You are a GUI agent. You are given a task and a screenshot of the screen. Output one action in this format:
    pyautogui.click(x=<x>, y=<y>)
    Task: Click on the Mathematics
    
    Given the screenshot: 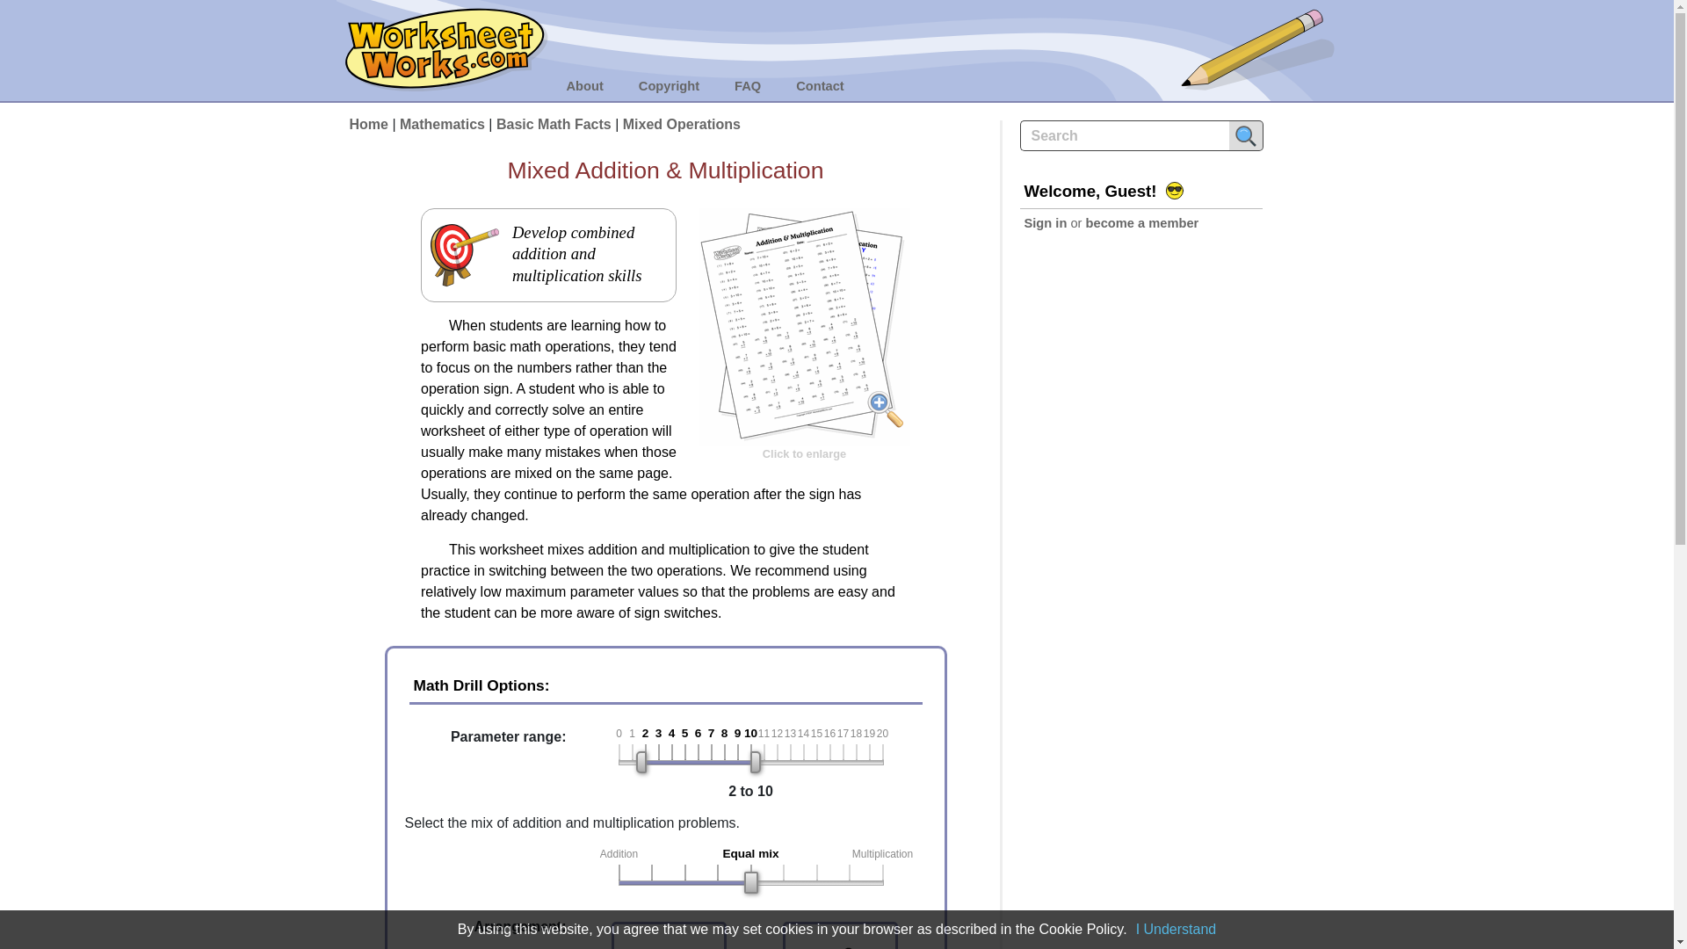 What is the action you would take?
    pyautogui.click(x=443, y=124)
    